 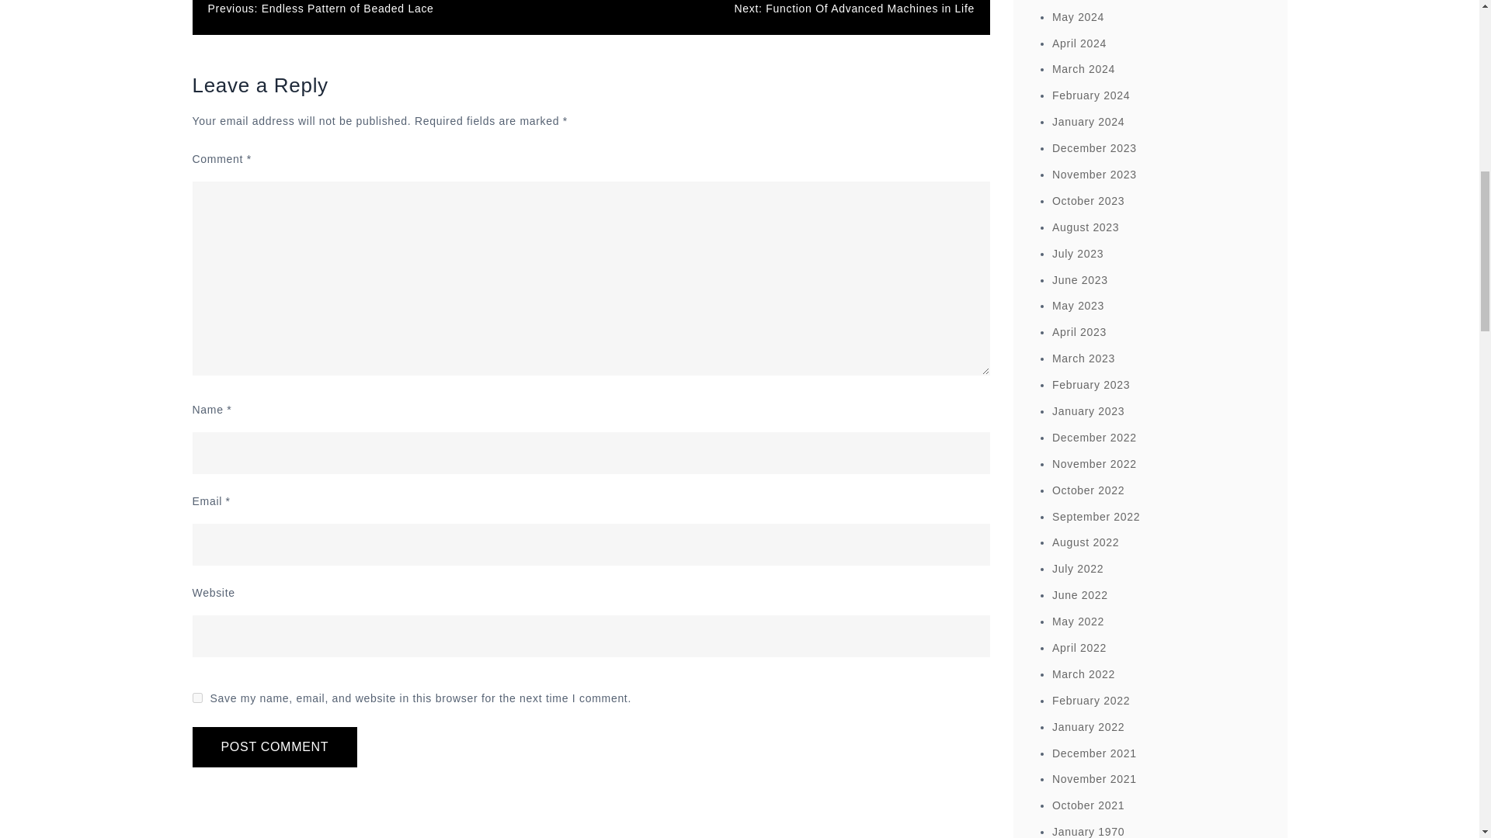 I want to click on May 2024, so click(x=1078, y=17).